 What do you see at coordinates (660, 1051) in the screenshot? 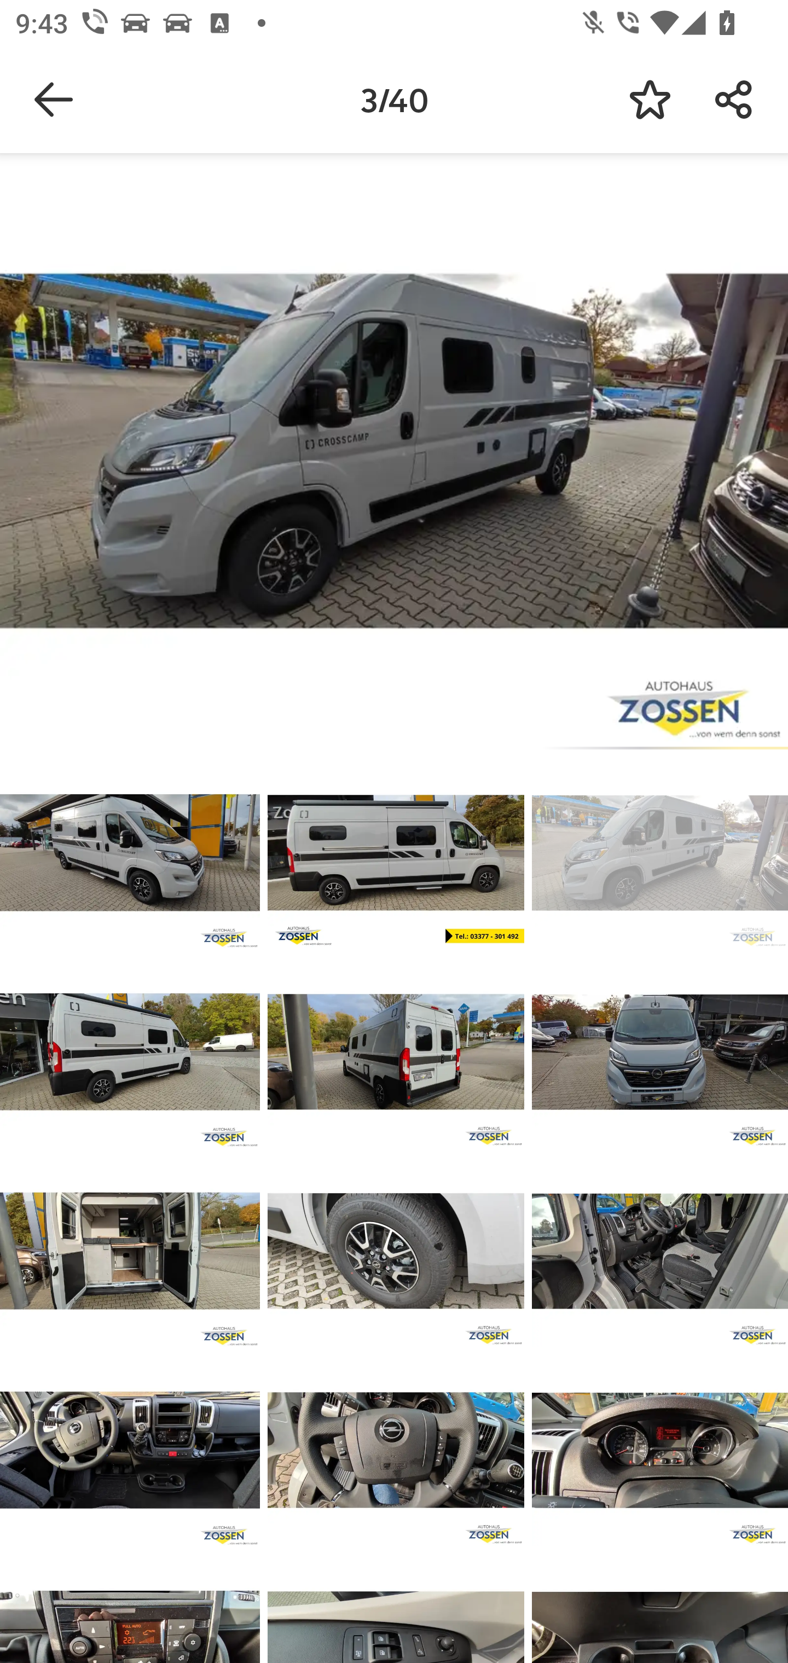
I see `image` at bounding box center [660, 1051].